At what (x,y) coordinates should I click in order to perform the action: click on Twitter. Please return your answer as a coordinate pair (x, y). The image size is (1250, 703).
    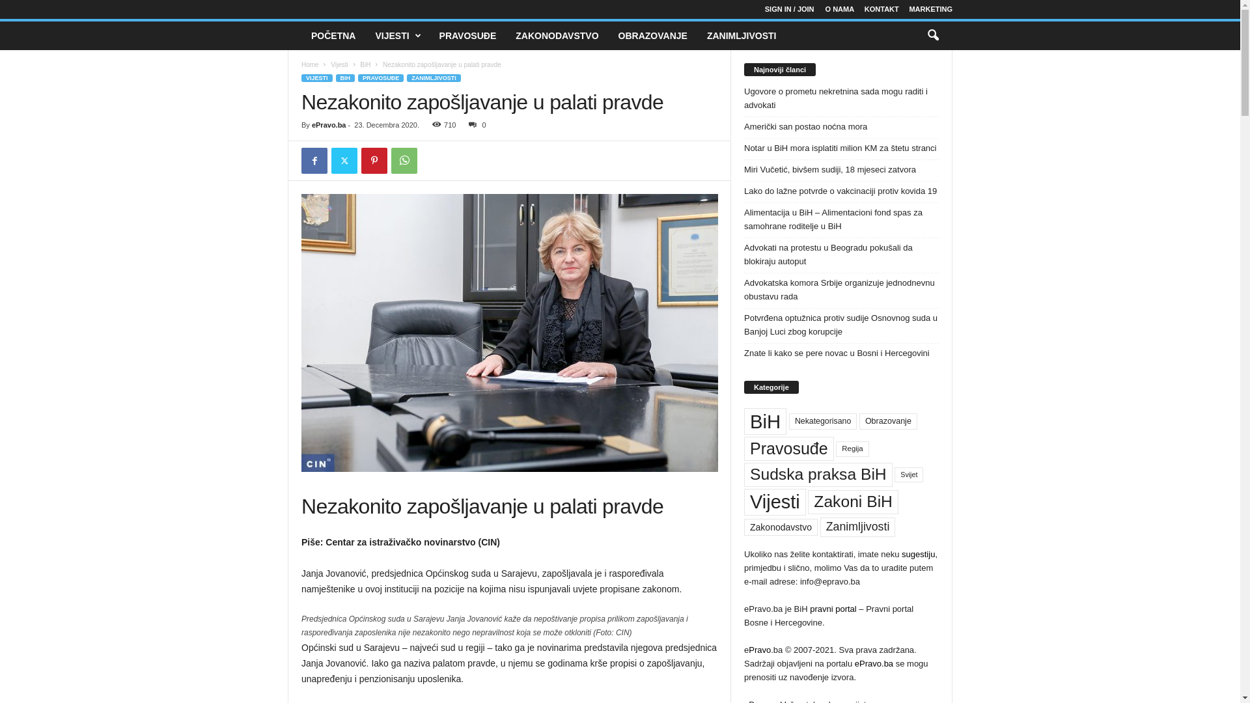
    Looking at the image, I should click on (344, 161).